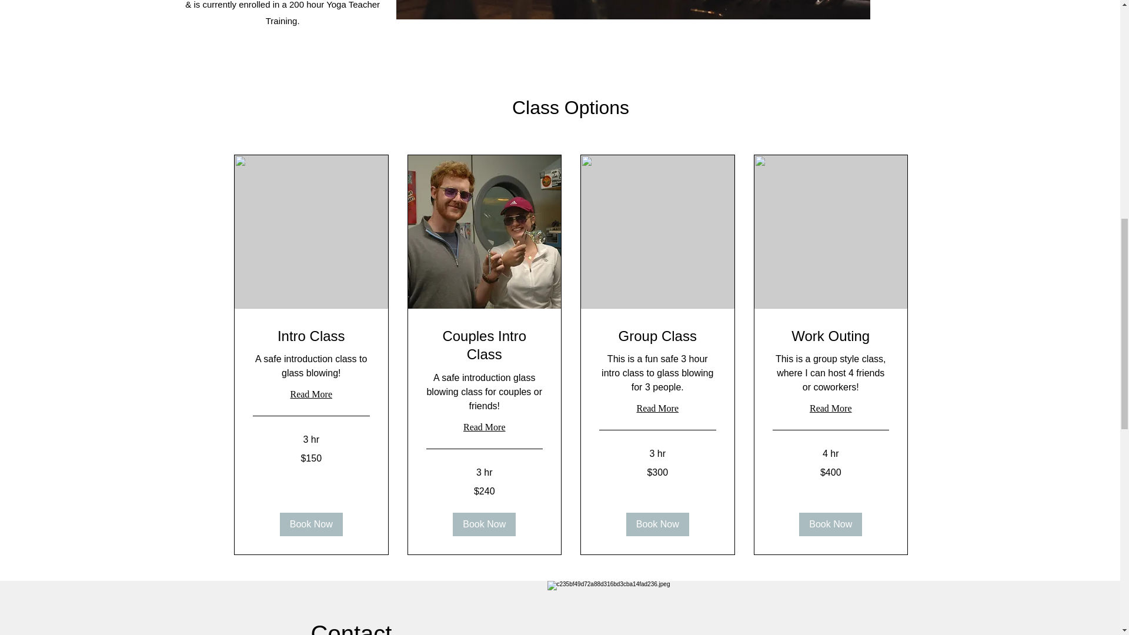 The width and height of the screenshot is (1129, 635). What do you see at coordinates (312, 394) in the screenshot?
I see `Read More` at bounding box center [312, 394].